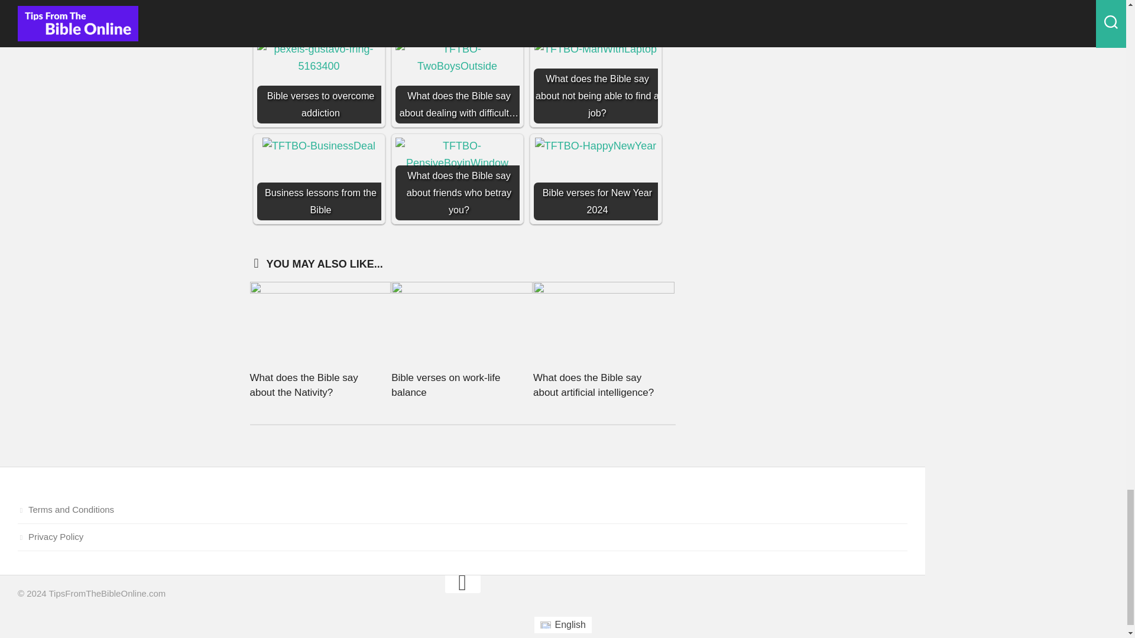  I want to click on Bible verses on work-life balance, so click(446, 385).